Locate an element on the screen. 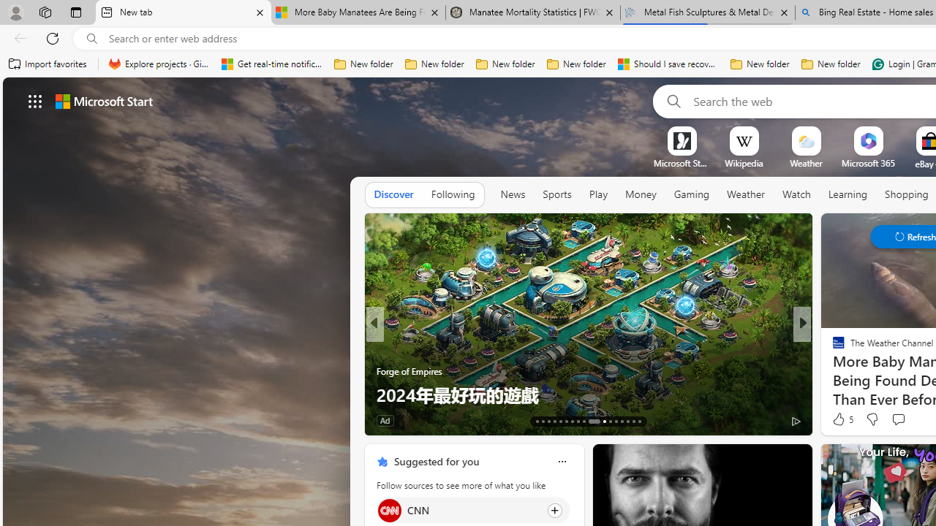 The width and height of the screenshot is (936, 526). View comments 19 Comment is located at coordinates (902, 421).